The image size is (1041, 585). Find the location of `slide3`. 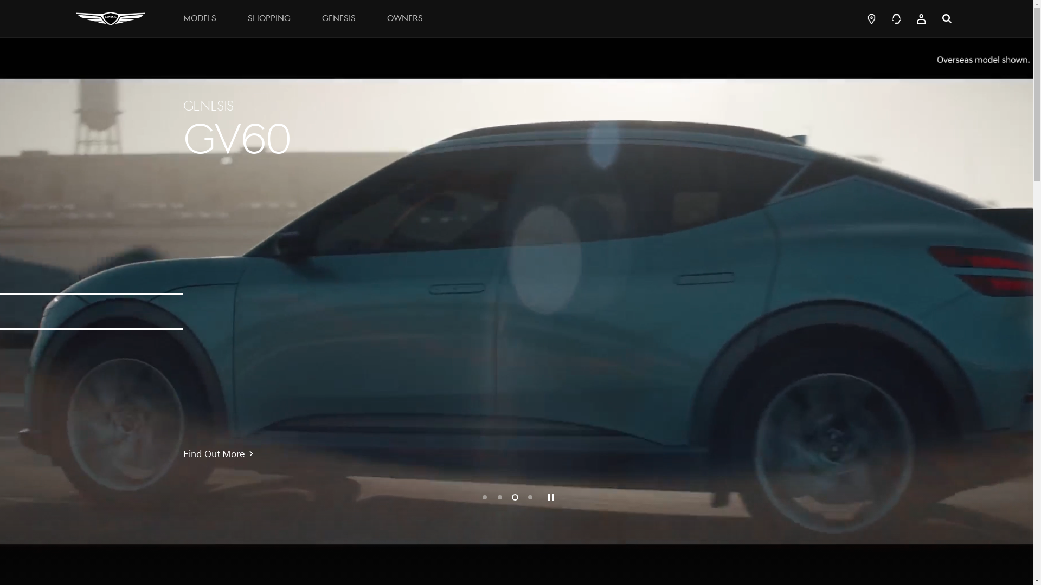

slide3 is located at coordinates (515, 497).